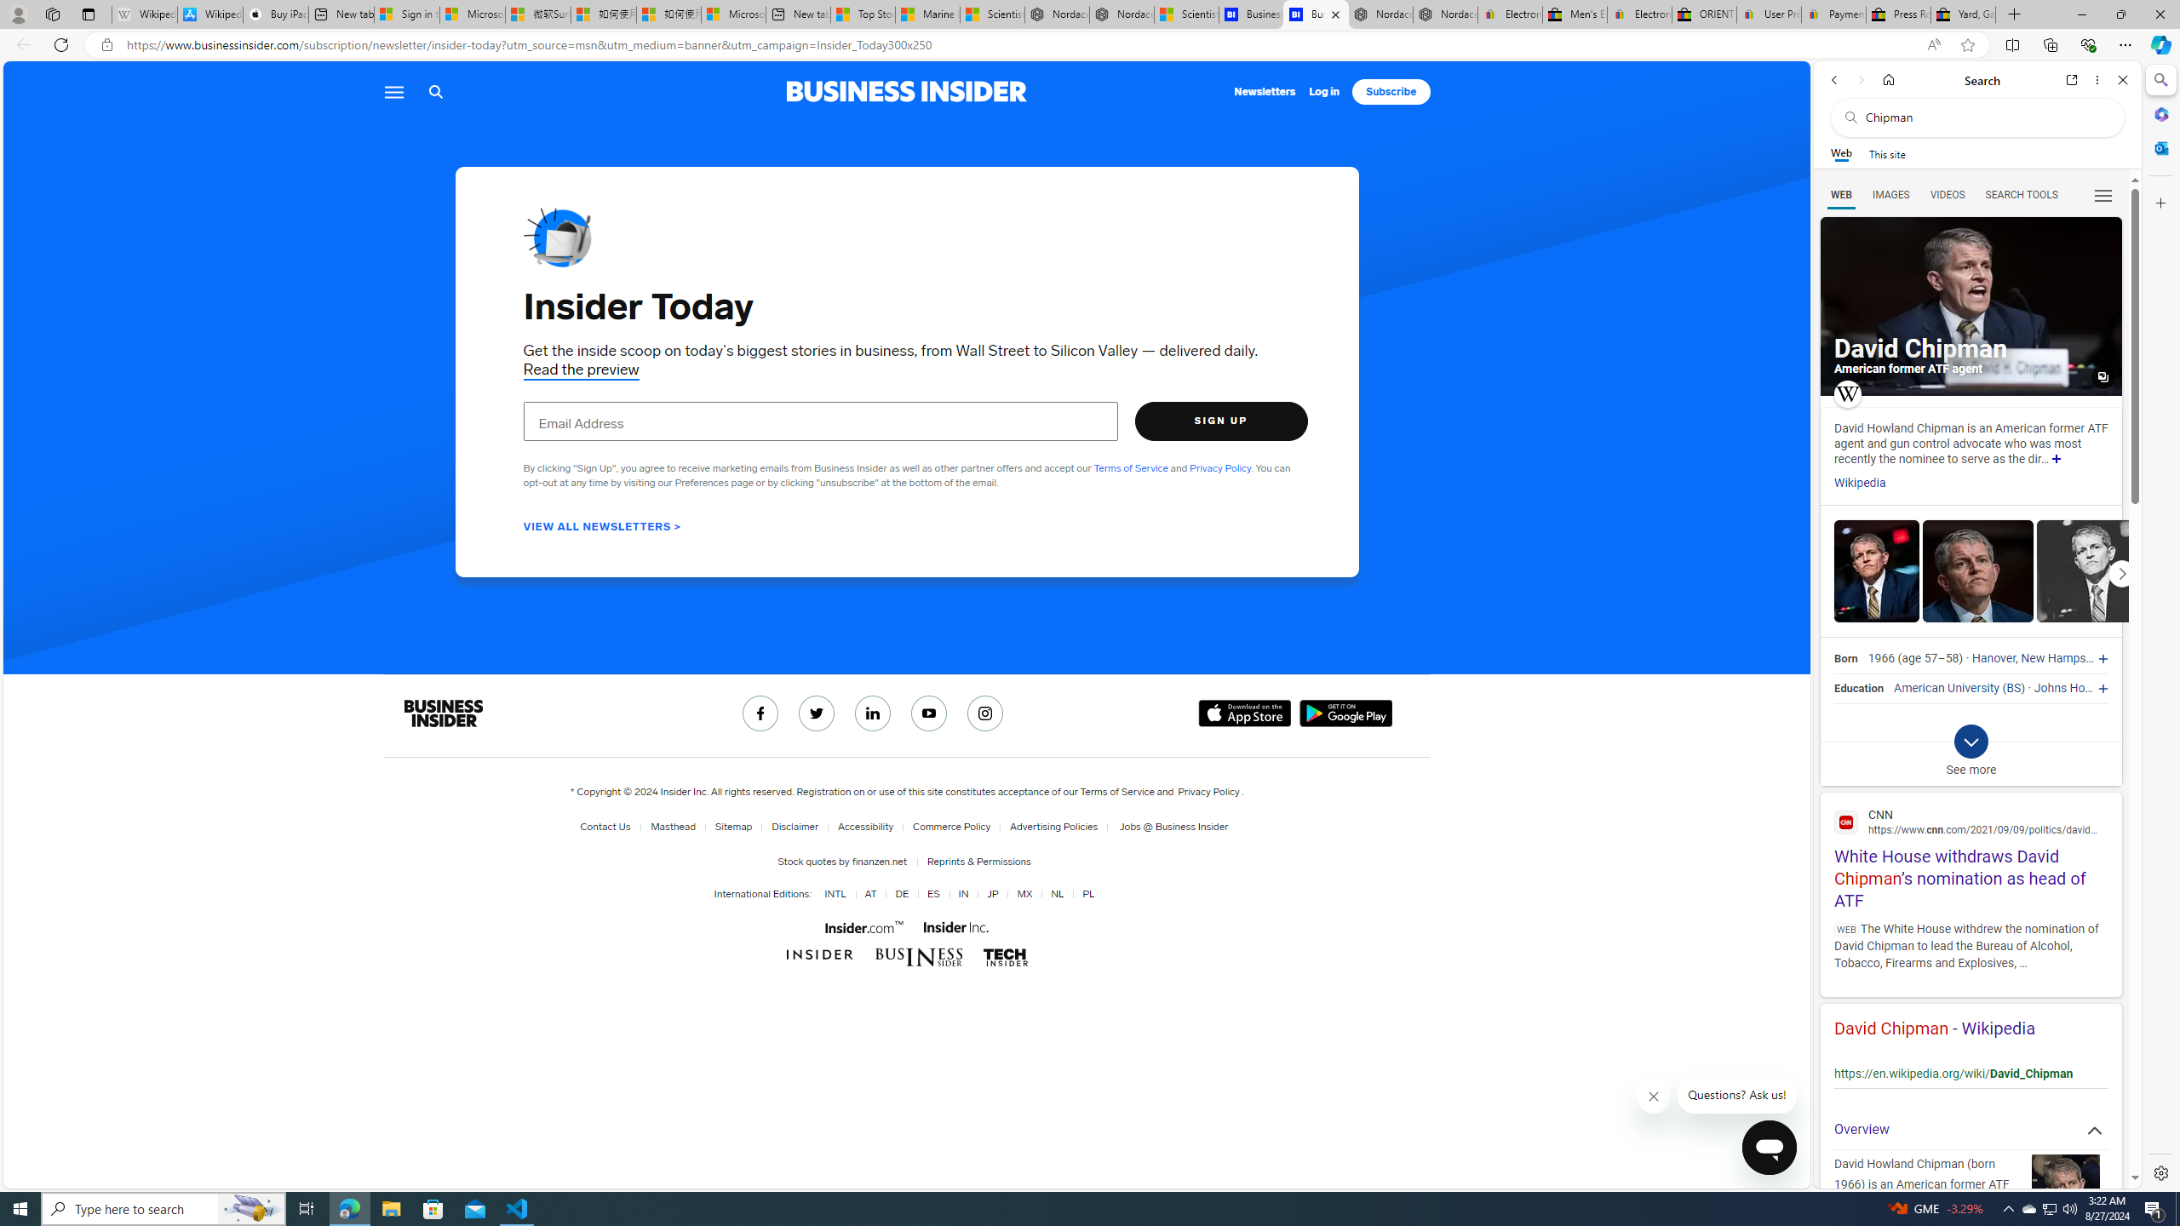 The width and height of the screenshot is (2180, 1226). What do you see at coordinates (393, 92) in the screenshot?
I see `Menu` at bounding box center [393, 92].